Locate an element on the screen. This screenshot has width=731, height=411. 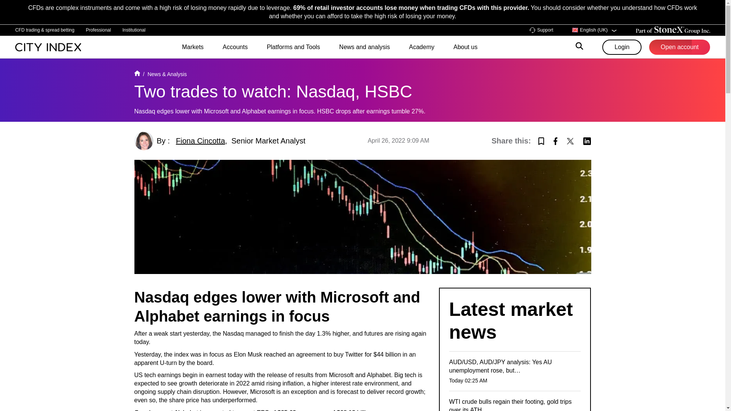
search is located at coordinates (579, 47).